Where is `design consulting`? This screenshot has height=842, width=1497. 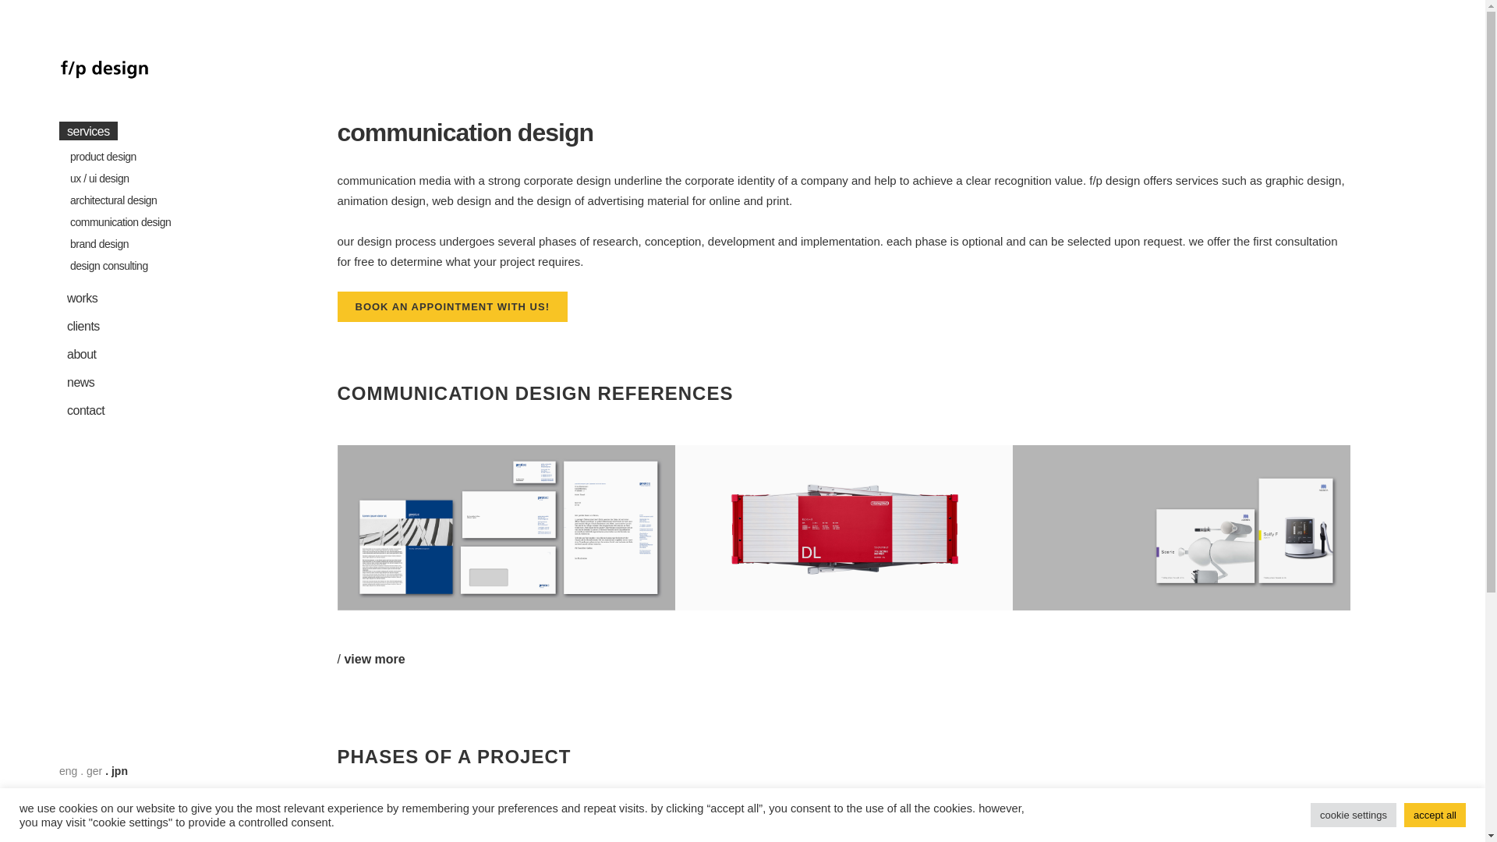 design consulting is located at coordinates (156, 266).